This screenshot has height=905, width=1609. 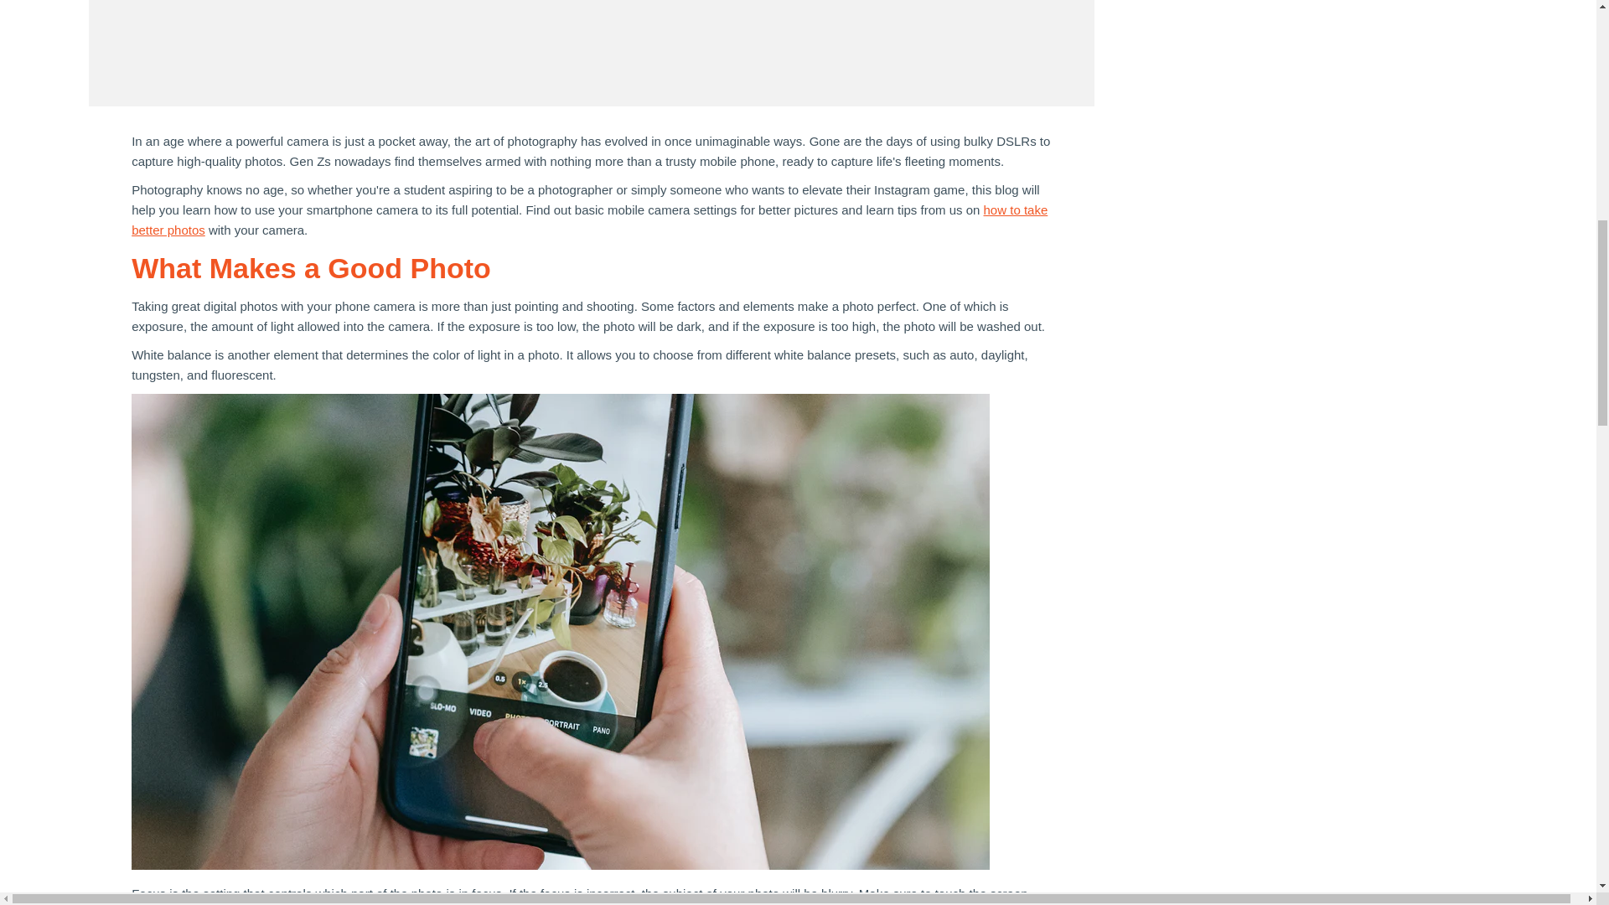 I want to click on mobile phone photography beginner tips, so click(x=589, y=220).